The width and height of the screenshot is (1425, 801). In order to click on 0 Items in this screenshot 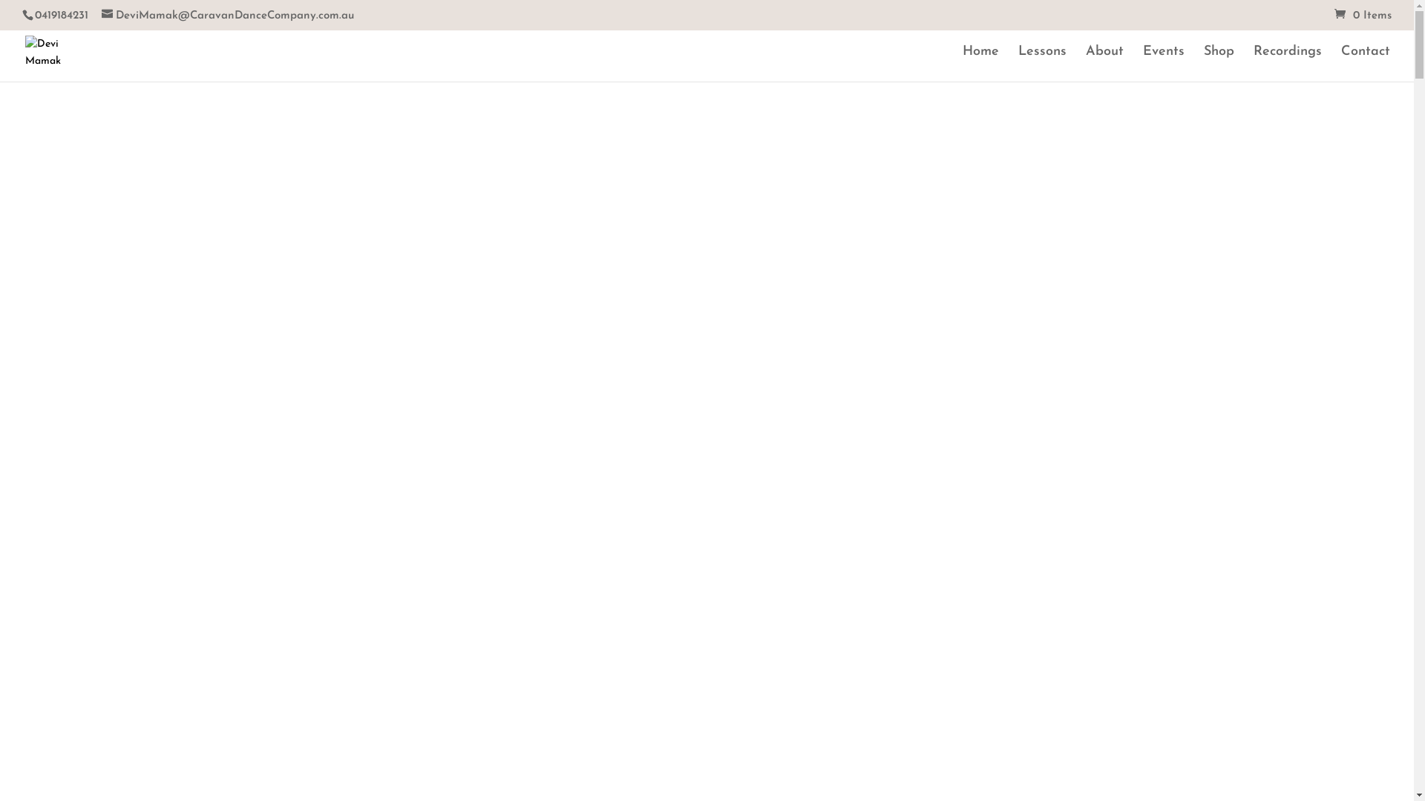, I will do `click(1363, 16)`.